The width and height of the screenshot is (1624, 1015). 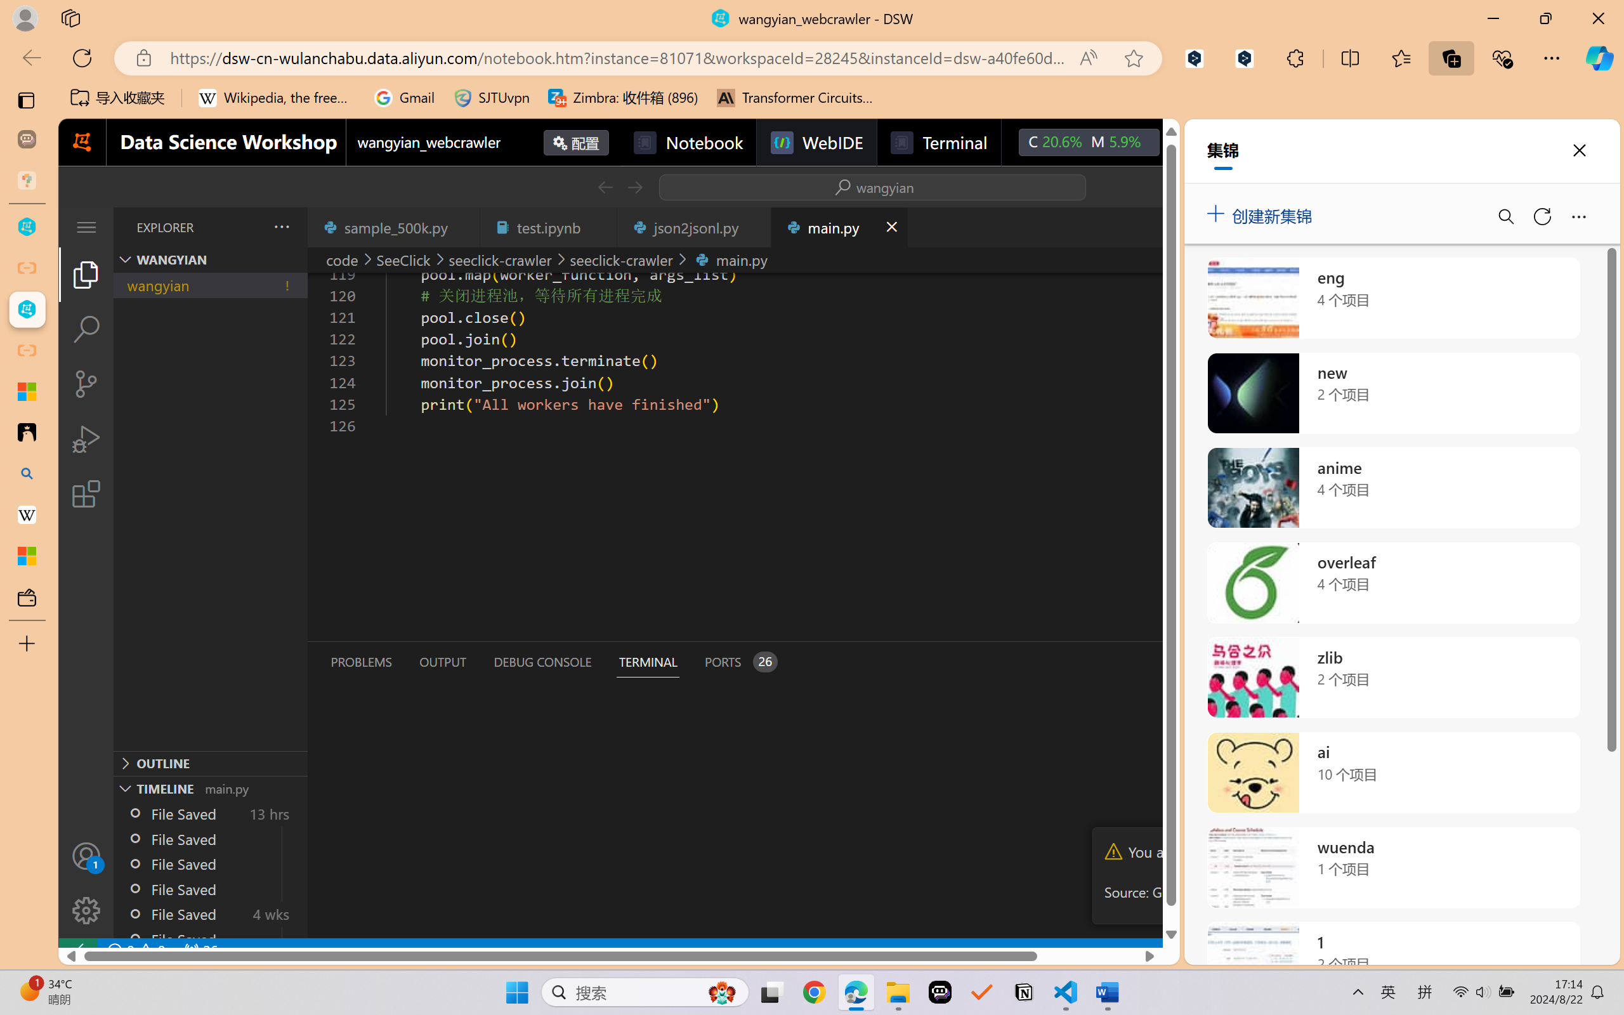 I want to click on main.py, so click(x=839, y=227).